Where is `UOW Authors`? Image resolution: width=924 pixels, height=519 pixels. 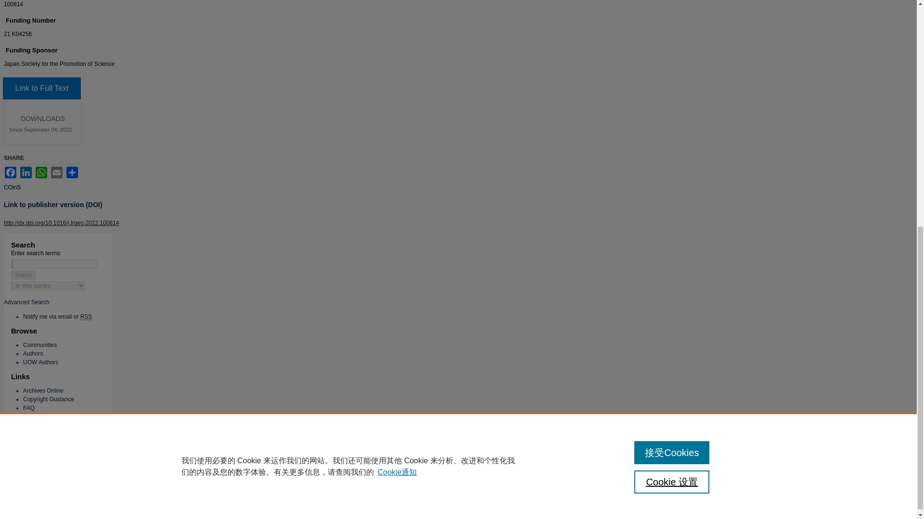
UOW Authors is located at coordinates (40, 362).